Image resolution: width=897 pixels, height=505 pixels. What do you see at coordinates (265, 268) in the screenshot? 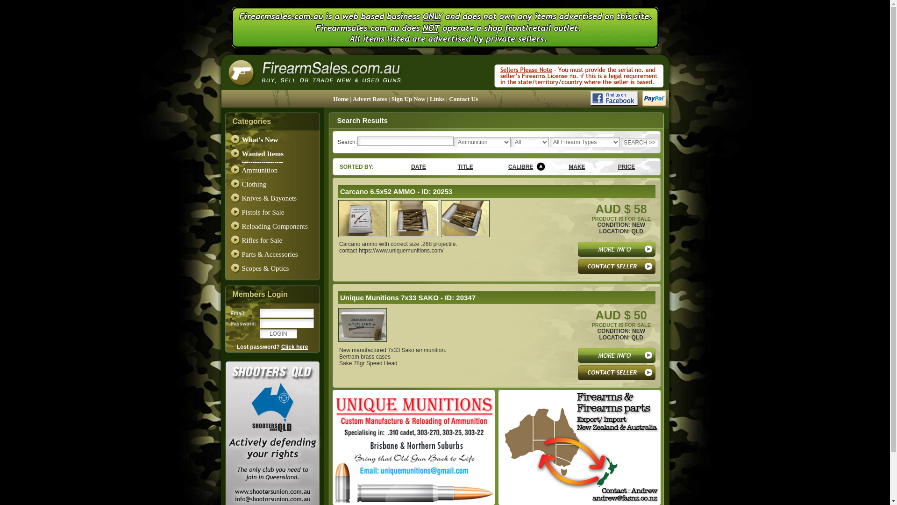
I see `Scopes & Optics` at bounding box center [265, 268].